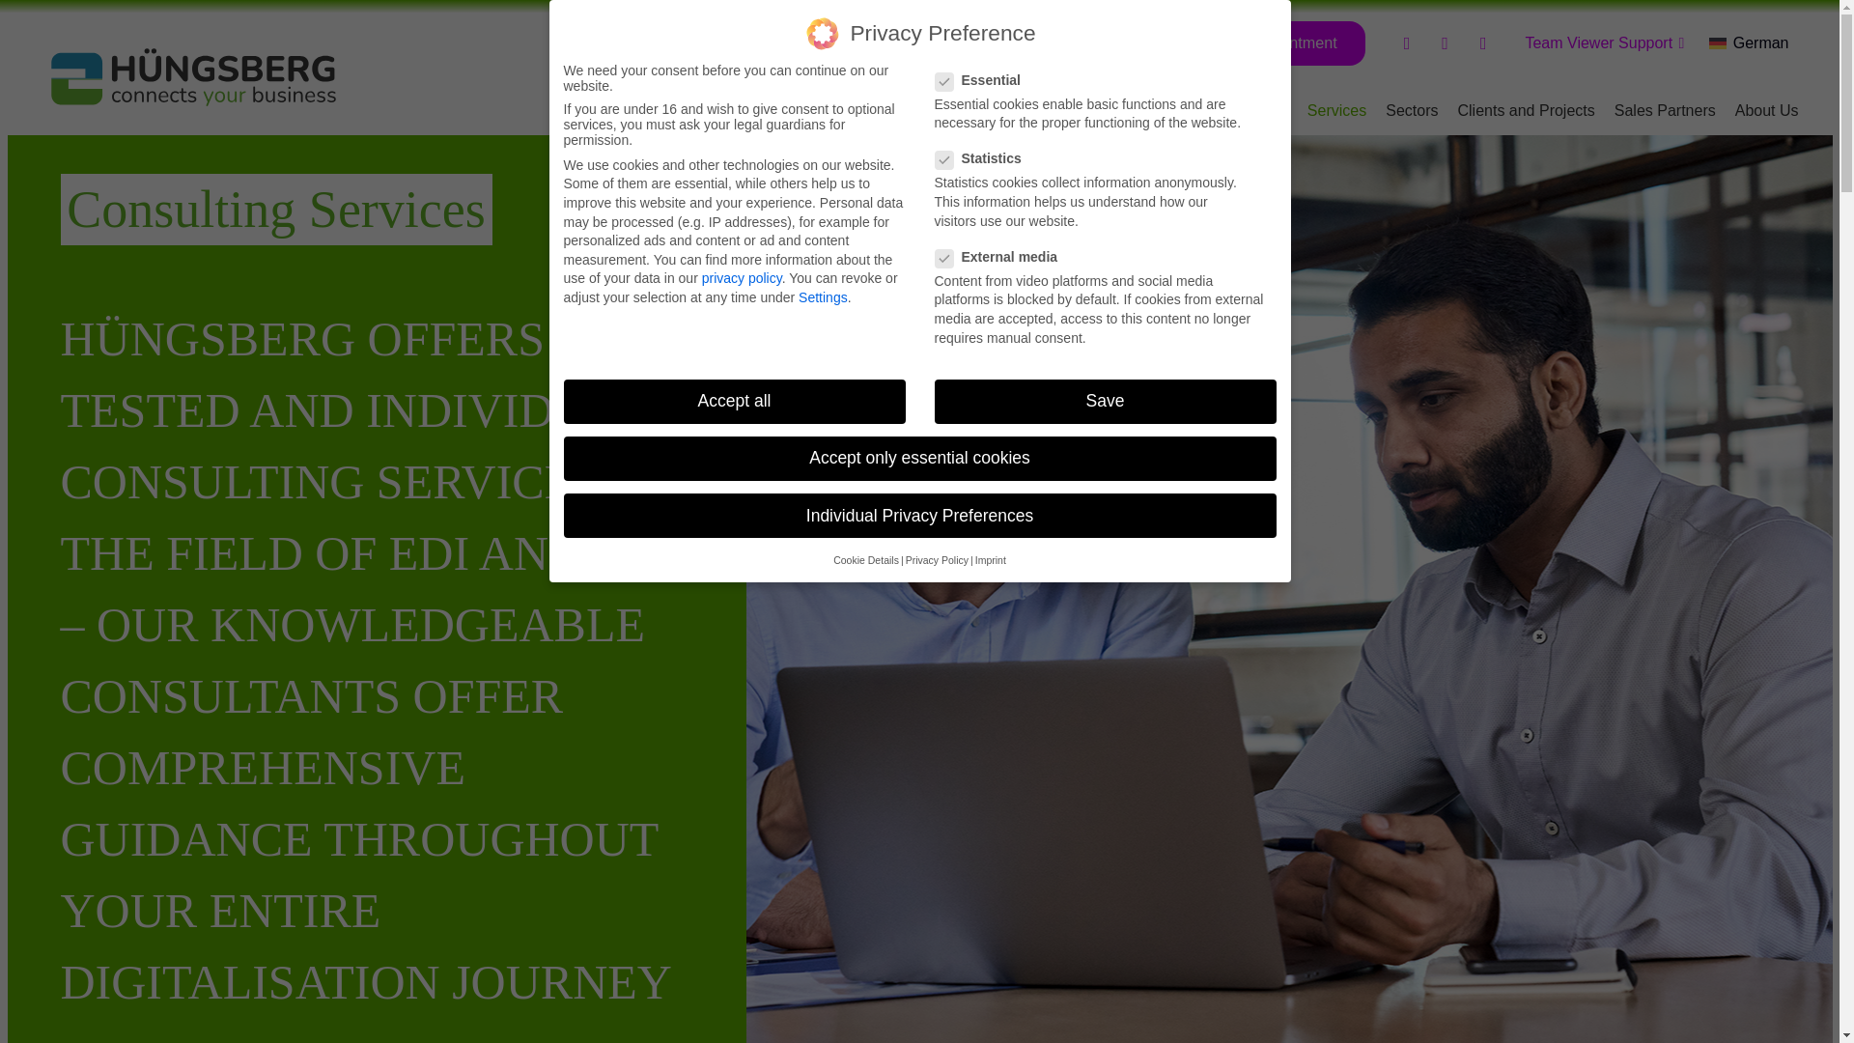 The height and width of the screenshot is (1043, 1854). Describe the element at coordinates (1406, 42) in the screenshot. I see `Xing` at that location.